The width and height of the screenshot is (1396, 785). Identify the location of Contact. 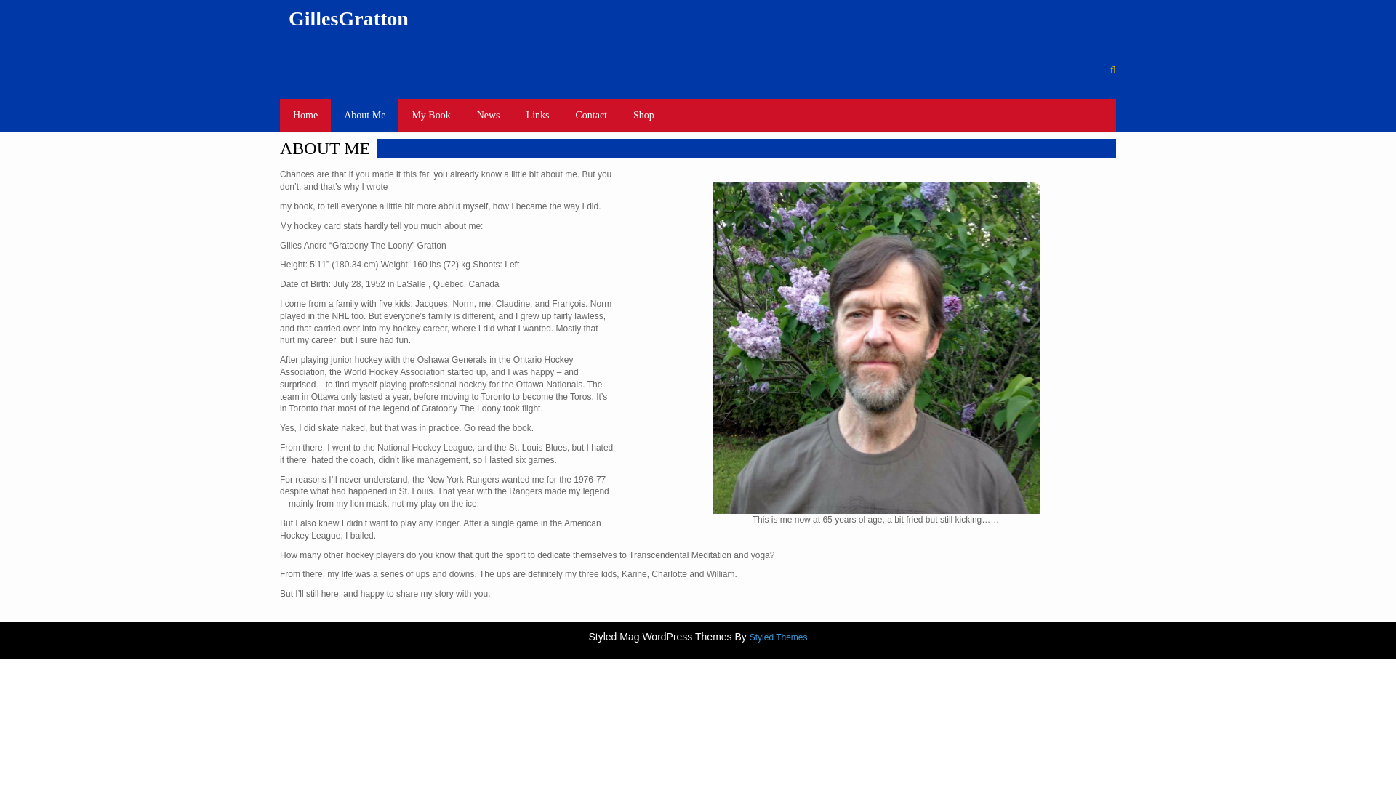
(590, 115).